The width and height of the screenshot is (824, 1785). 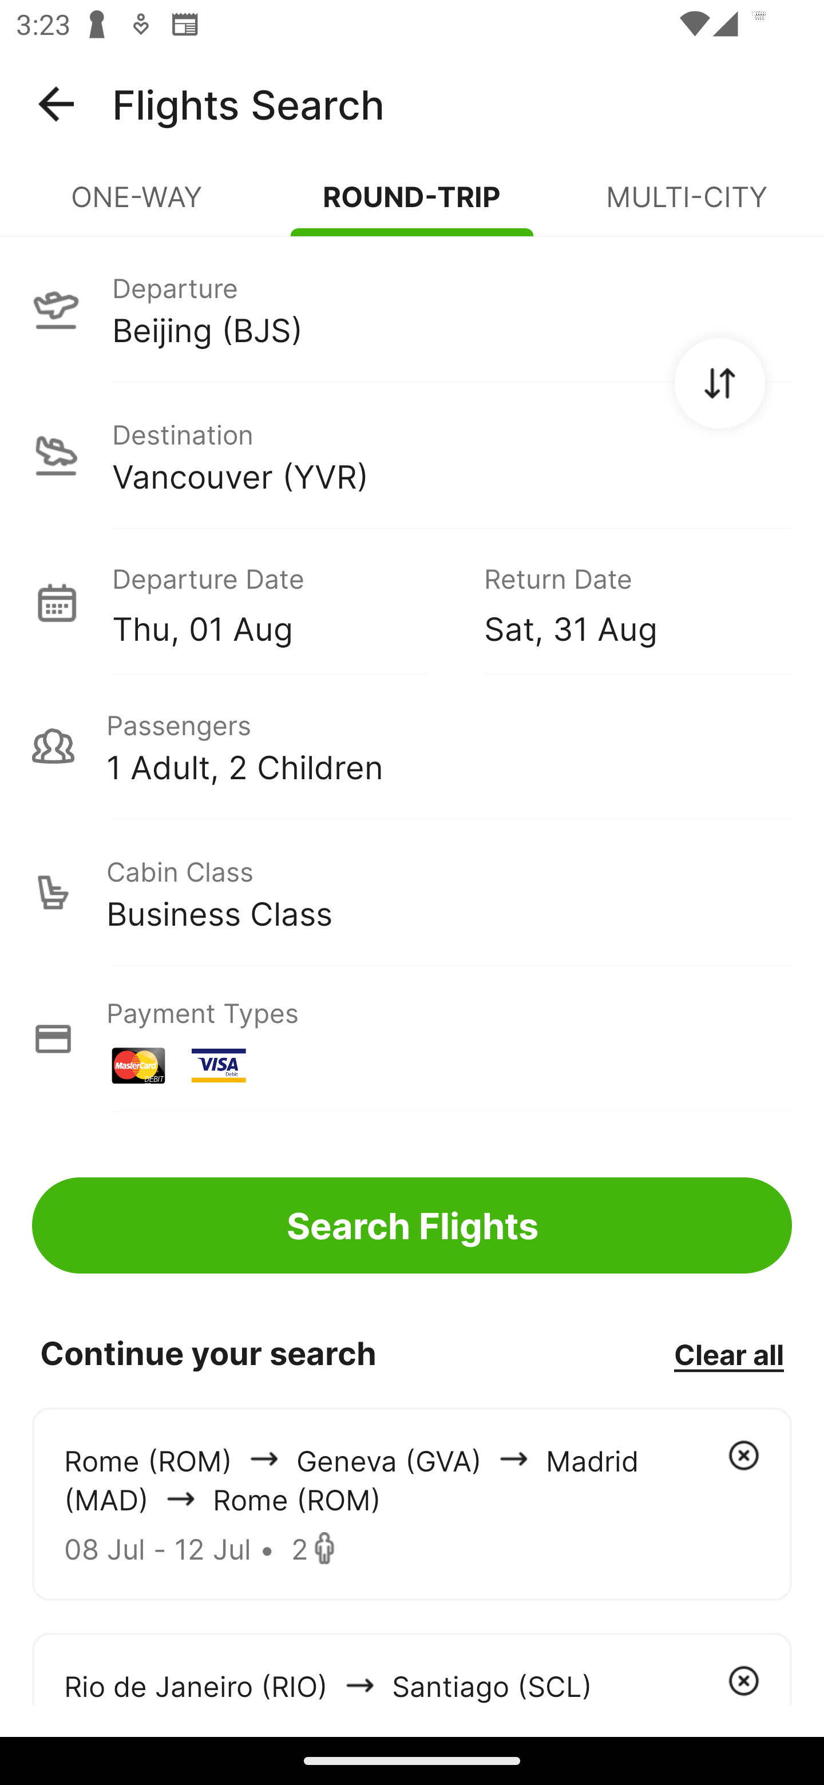 I want to click on Passengers 1 Adult, 2 Children, so click(x=412, y=746).